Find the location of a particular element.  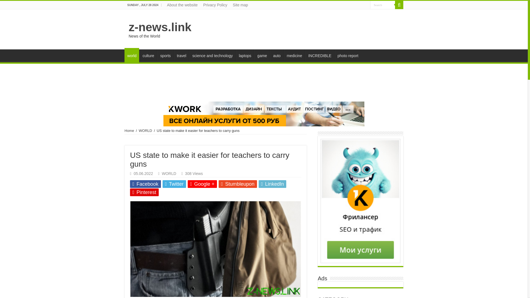

culture is located at coordinates (148, 55).